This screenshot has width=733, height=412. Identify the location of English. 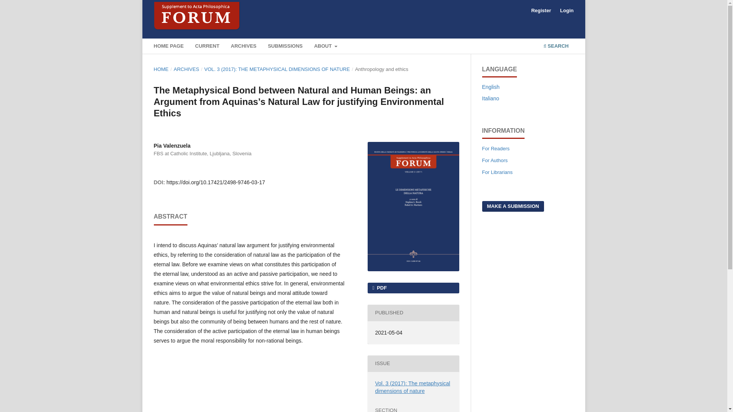
(490, 87).